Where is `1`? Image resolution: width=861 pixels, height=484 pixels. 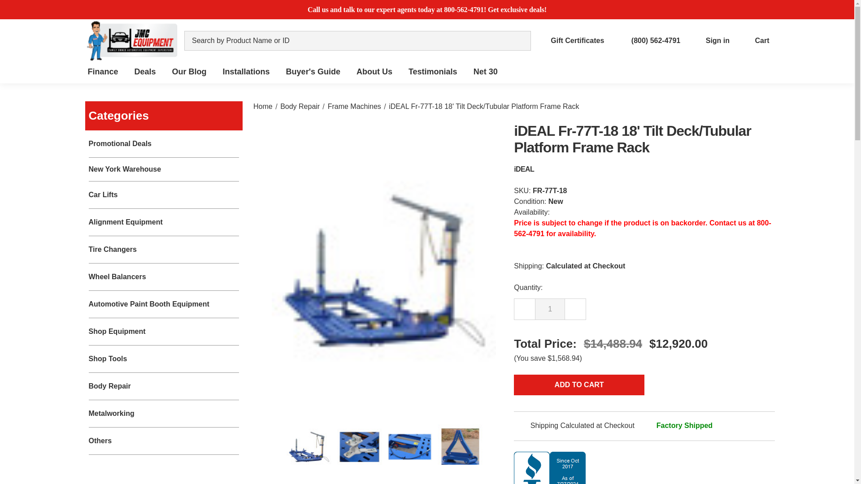
1 is located at coordinates (550, 309).